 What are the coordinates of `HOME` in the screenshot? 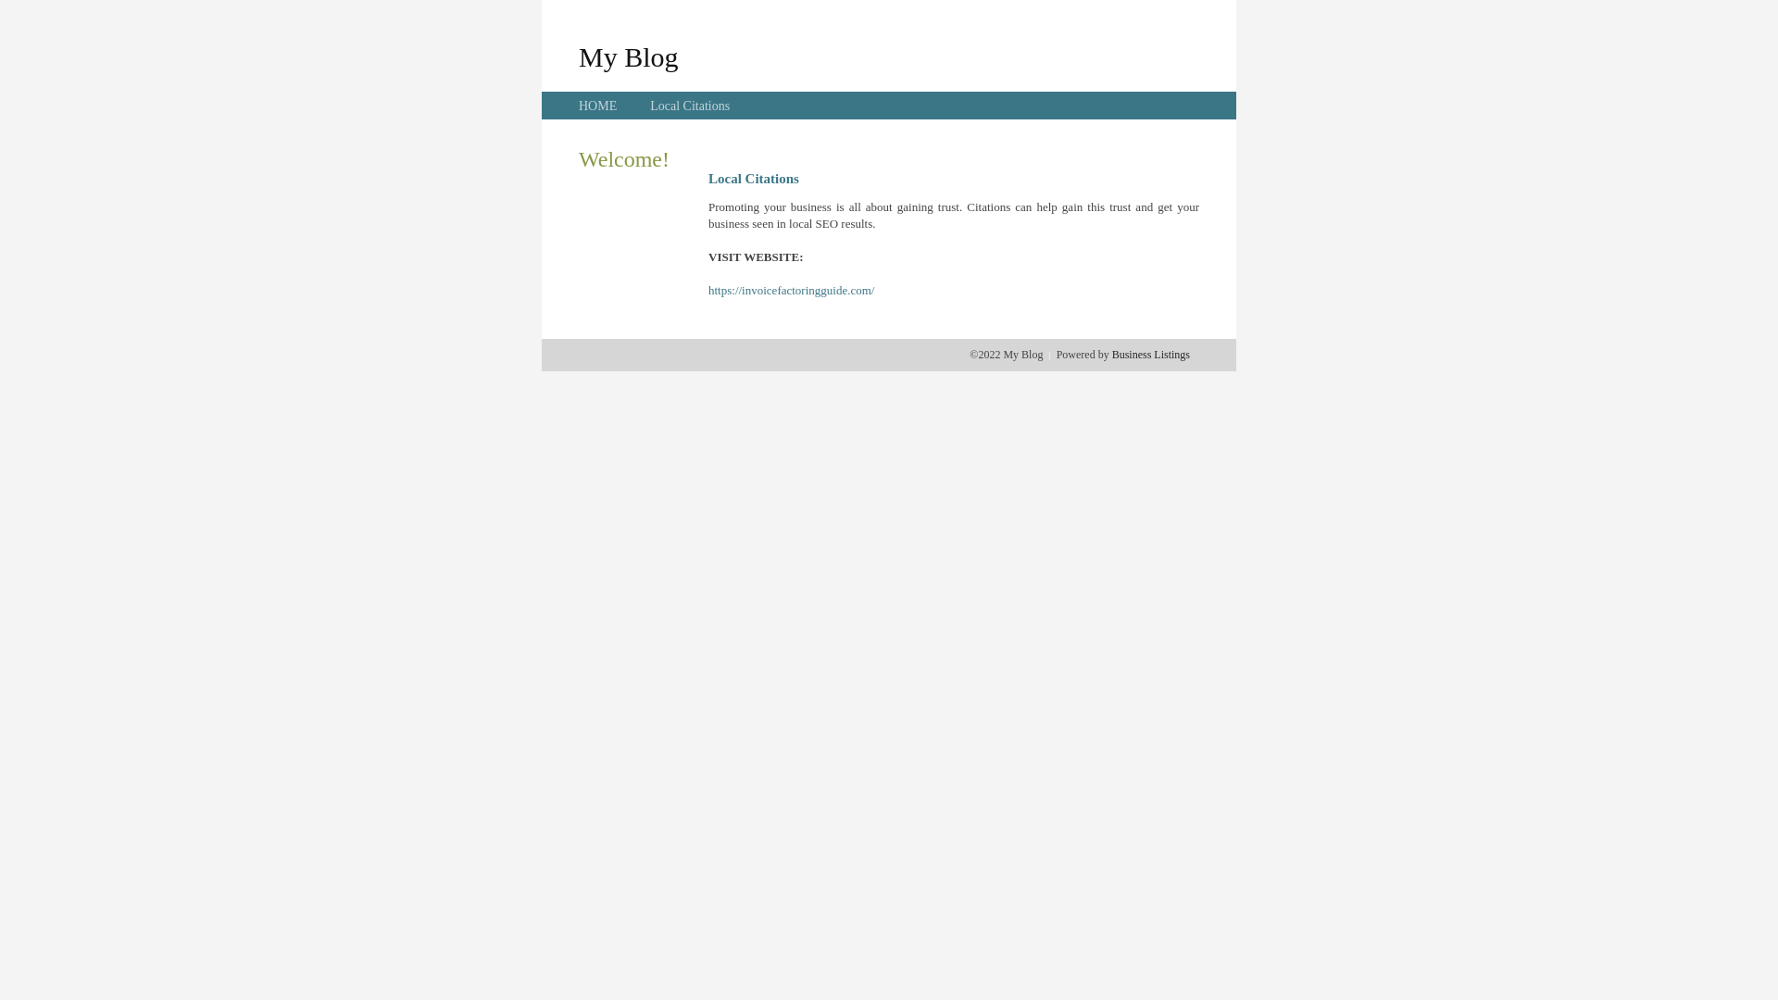 It's located at (598, 106).